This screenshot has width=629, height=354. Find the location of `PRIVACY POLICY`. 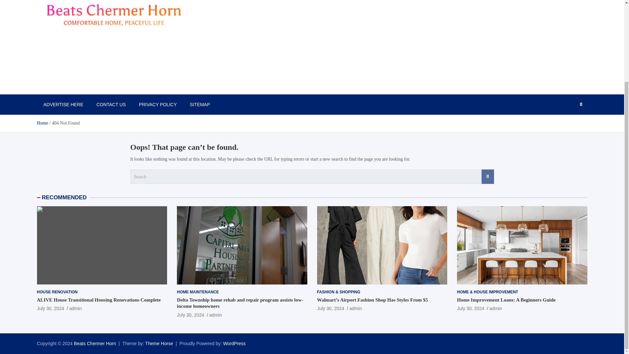

PRIVACY POLICY is located at coordinates (157, 104).